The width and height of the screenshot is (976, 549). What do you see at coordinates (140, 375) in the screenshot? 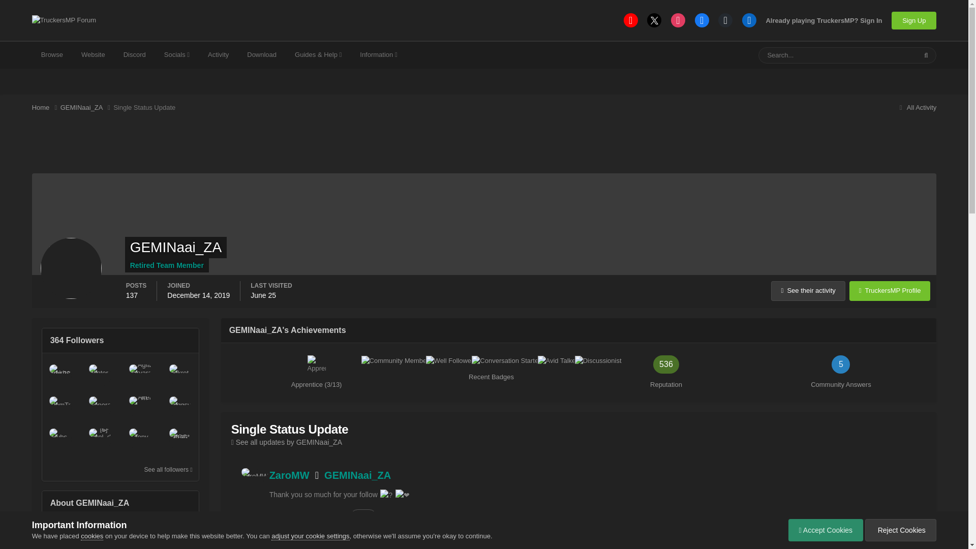
I see `Agia Varvara` at bounding box center [140, 375].